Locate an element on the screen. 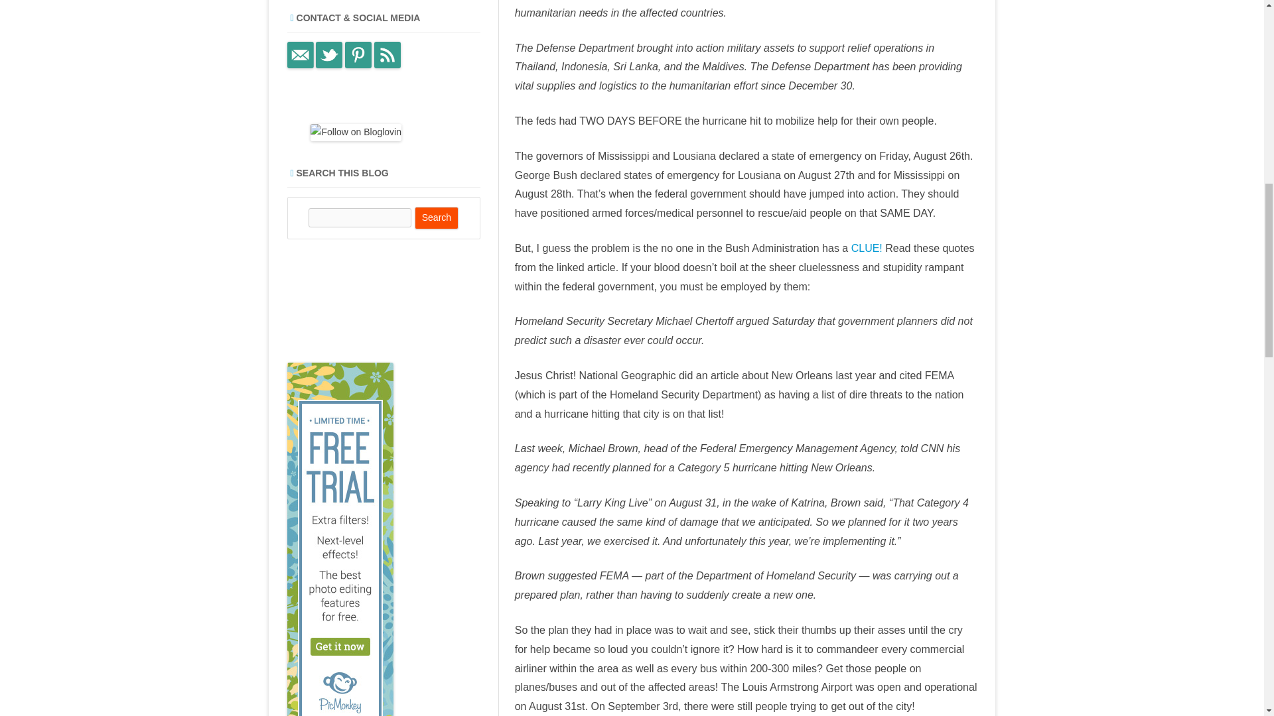 The width and height of the screenshot is (1274, 716). Search is located at coordinates (437, 217).